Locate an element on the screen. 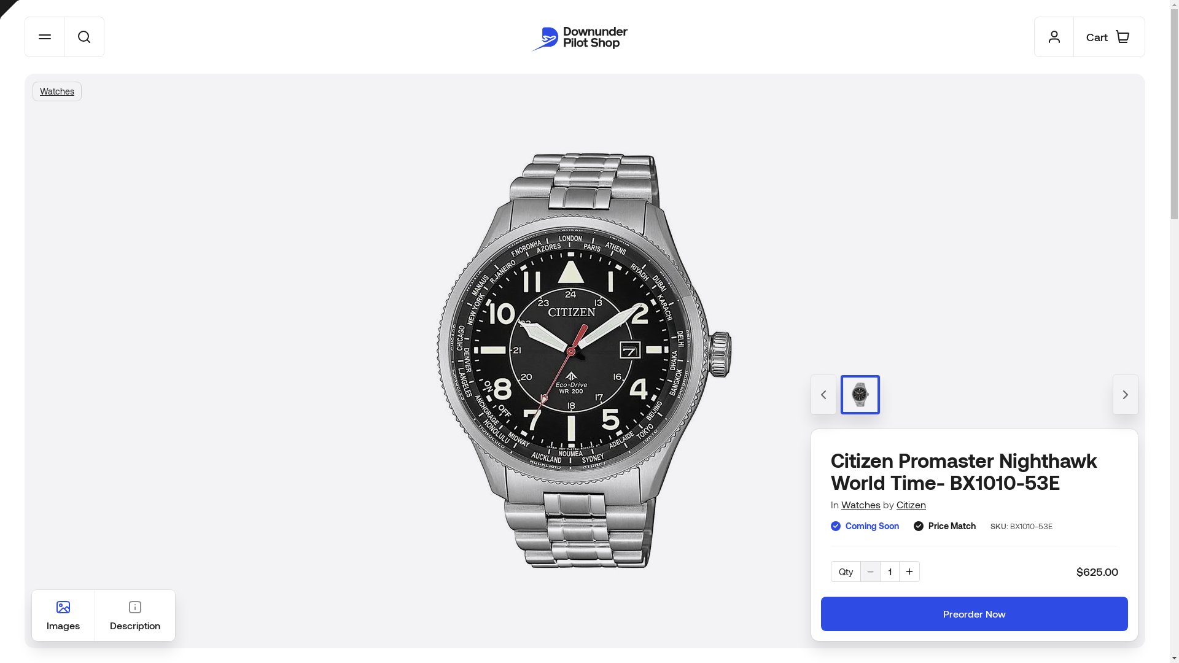 The image size is (1179, 663). Citizen is located at coordinates (911, 505).